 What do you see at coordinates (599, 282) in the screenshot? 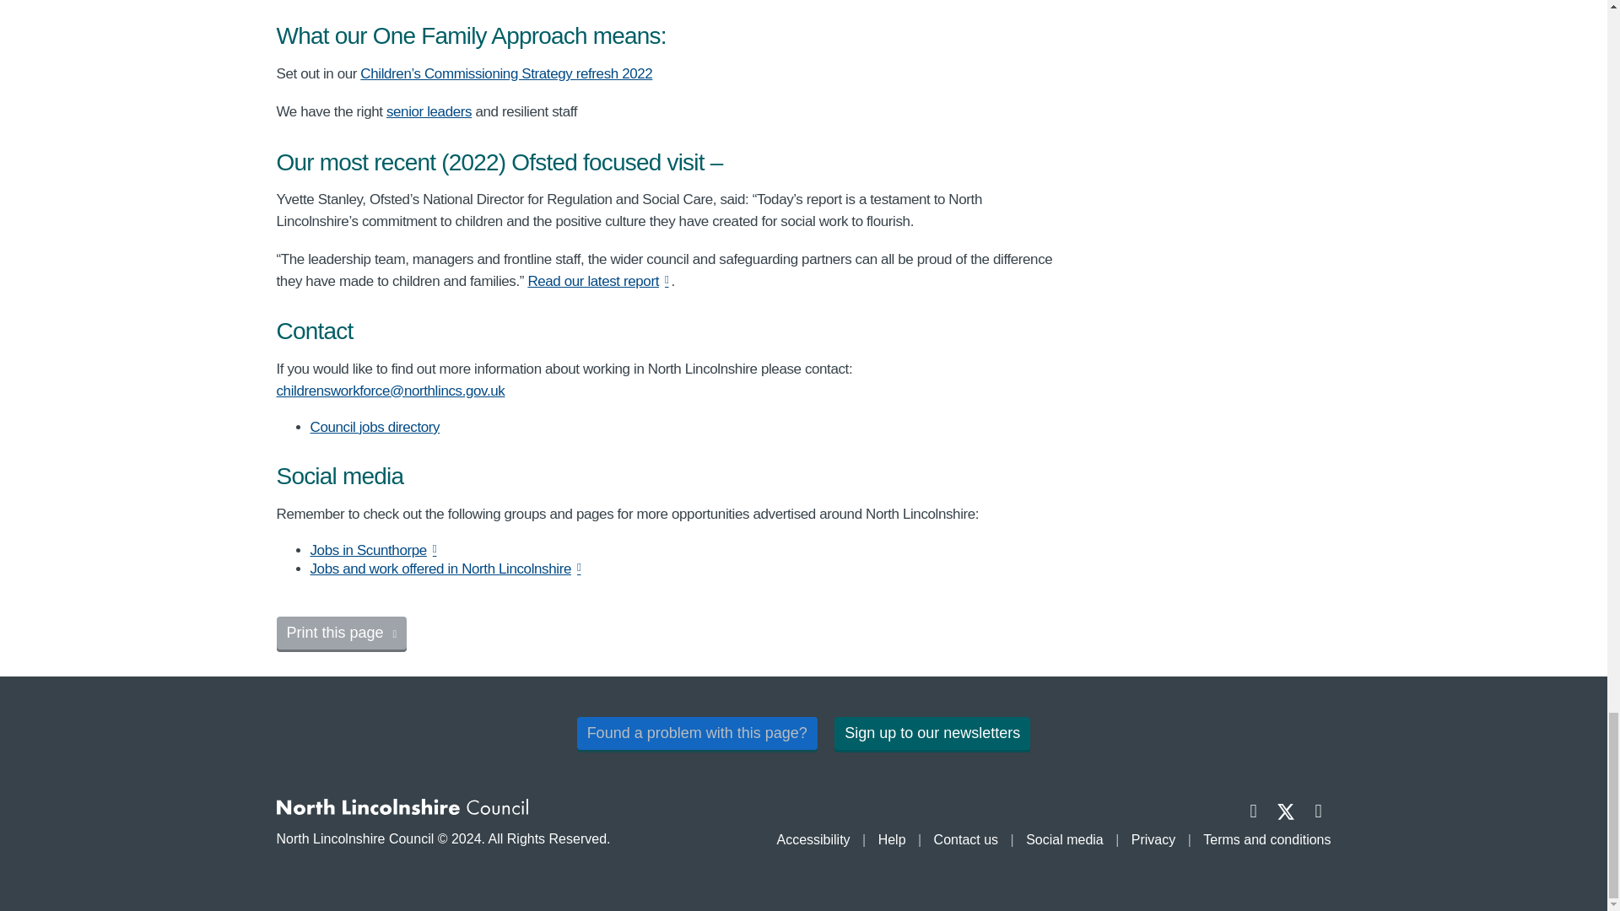
I see `Read our latest report` at bounding box center [599, 282].